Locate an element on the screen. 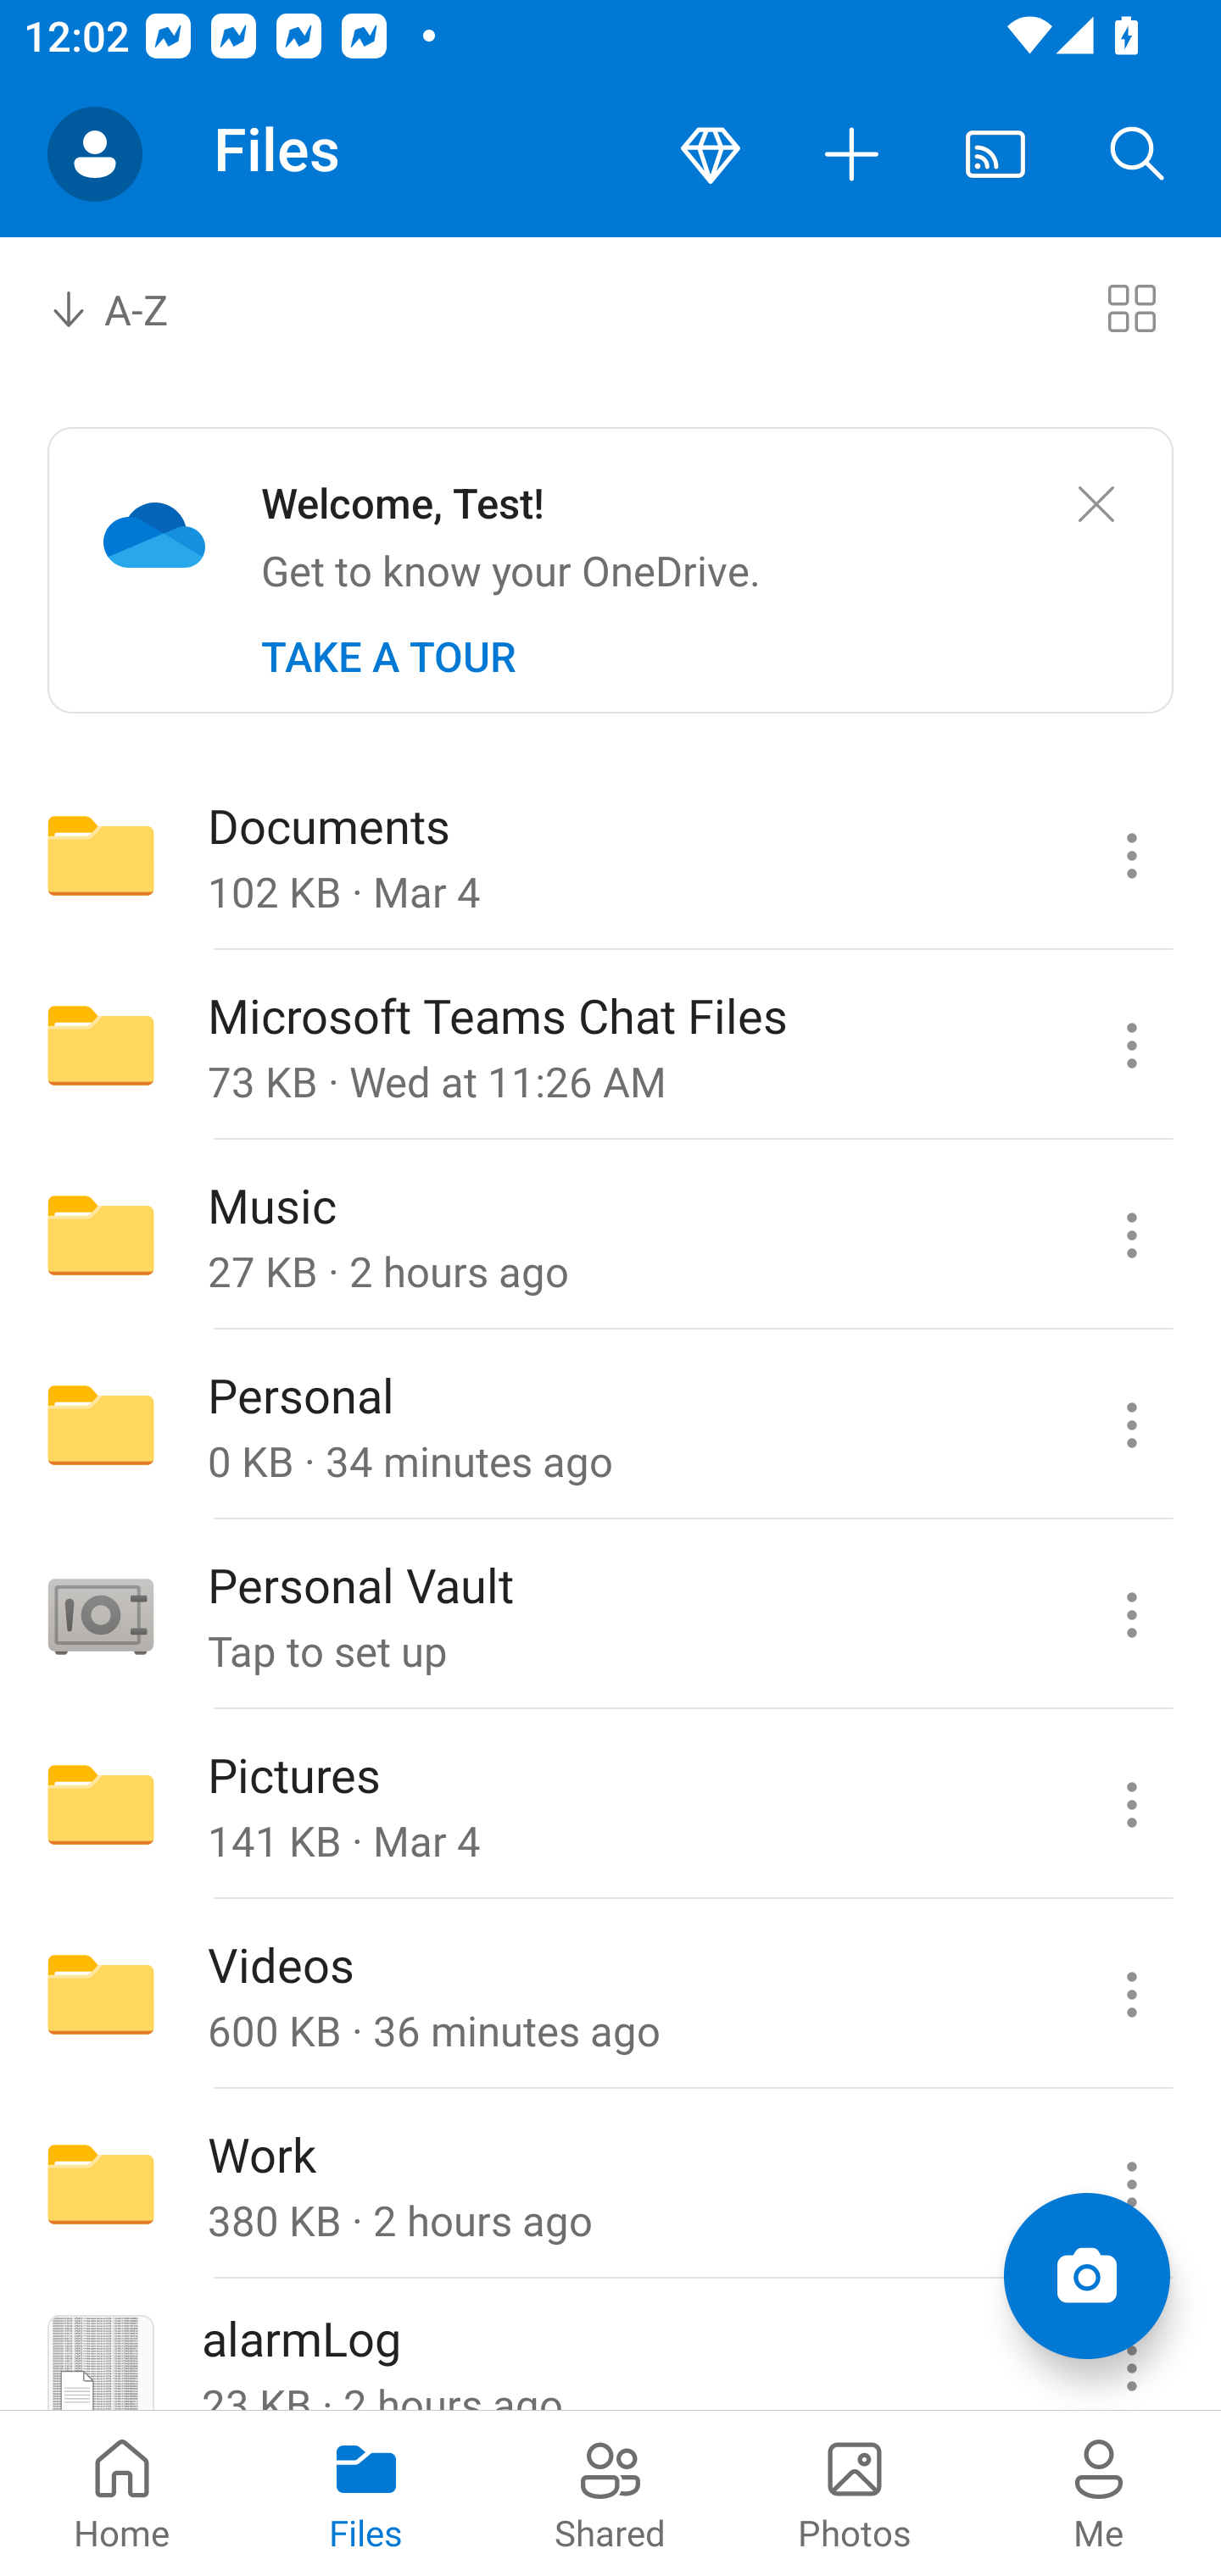 Image resolution: width=1221 pixels, height=2576 pixels. Account switcher is located at coordinates (95, 154).